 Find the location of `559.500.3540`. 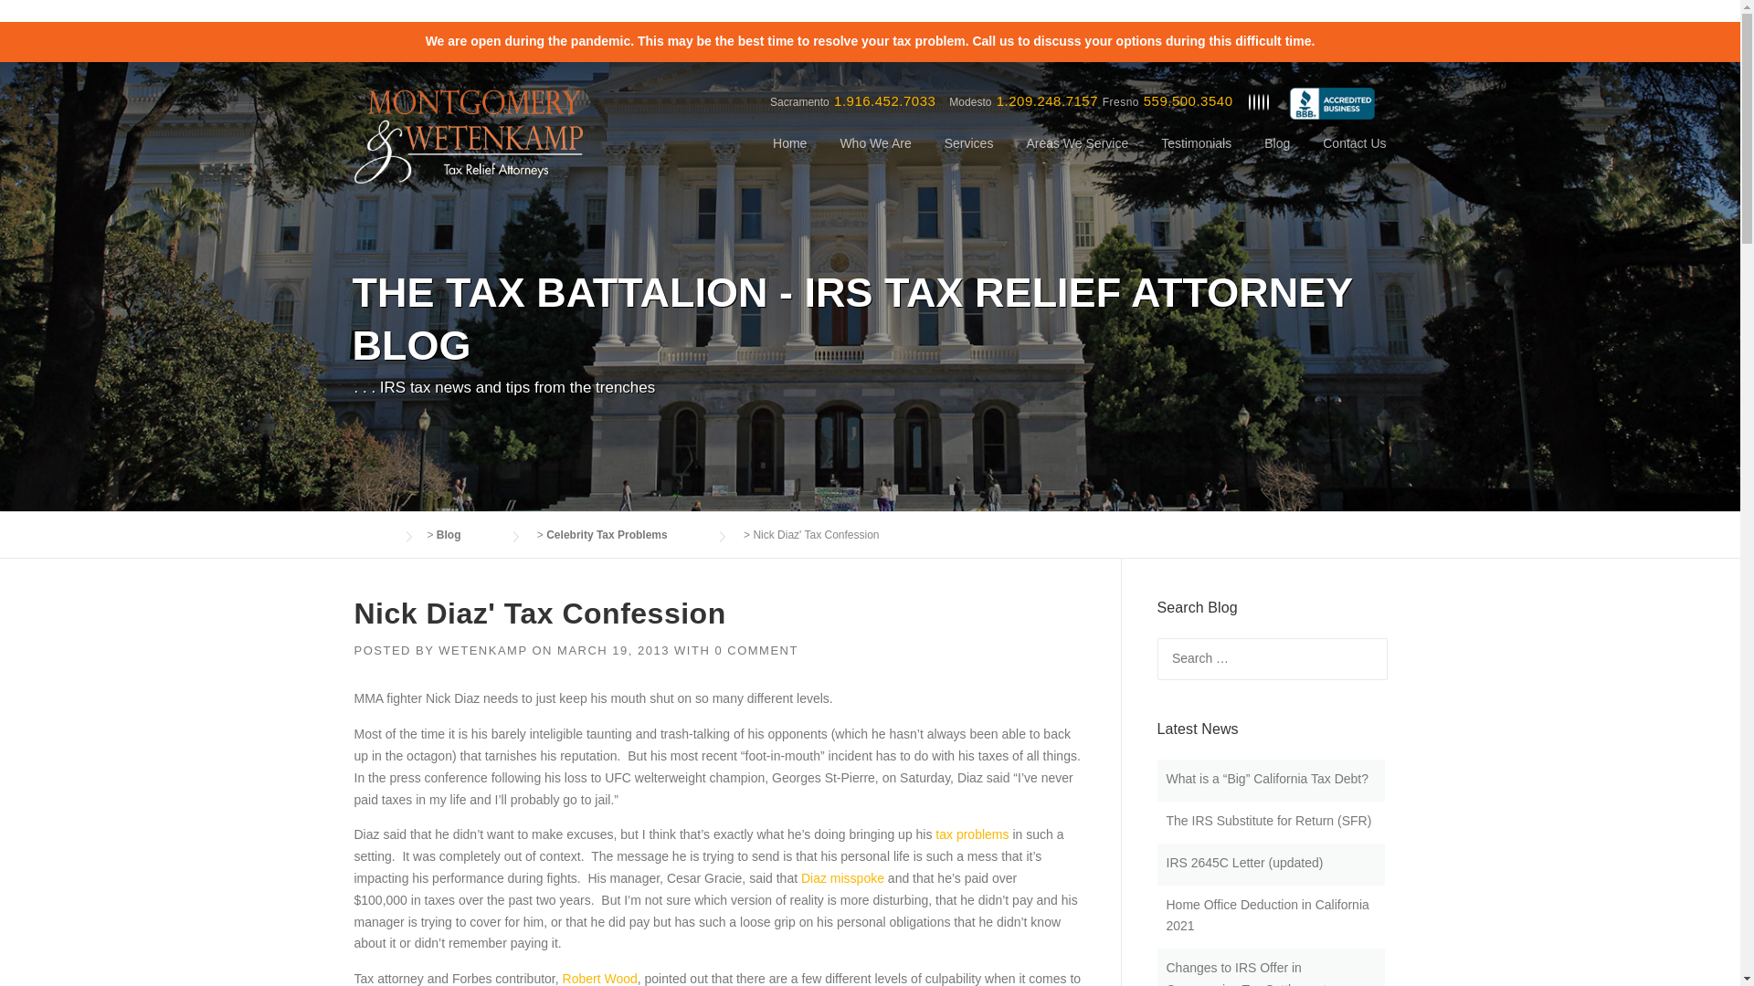

559.500.3540 is located at coordinates (1188, 100).